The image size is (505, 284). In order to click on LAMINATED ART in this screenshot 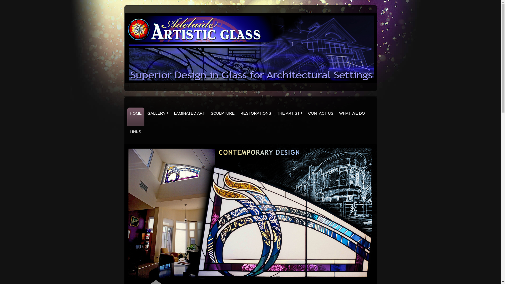, I will do `click(189, 117)`.